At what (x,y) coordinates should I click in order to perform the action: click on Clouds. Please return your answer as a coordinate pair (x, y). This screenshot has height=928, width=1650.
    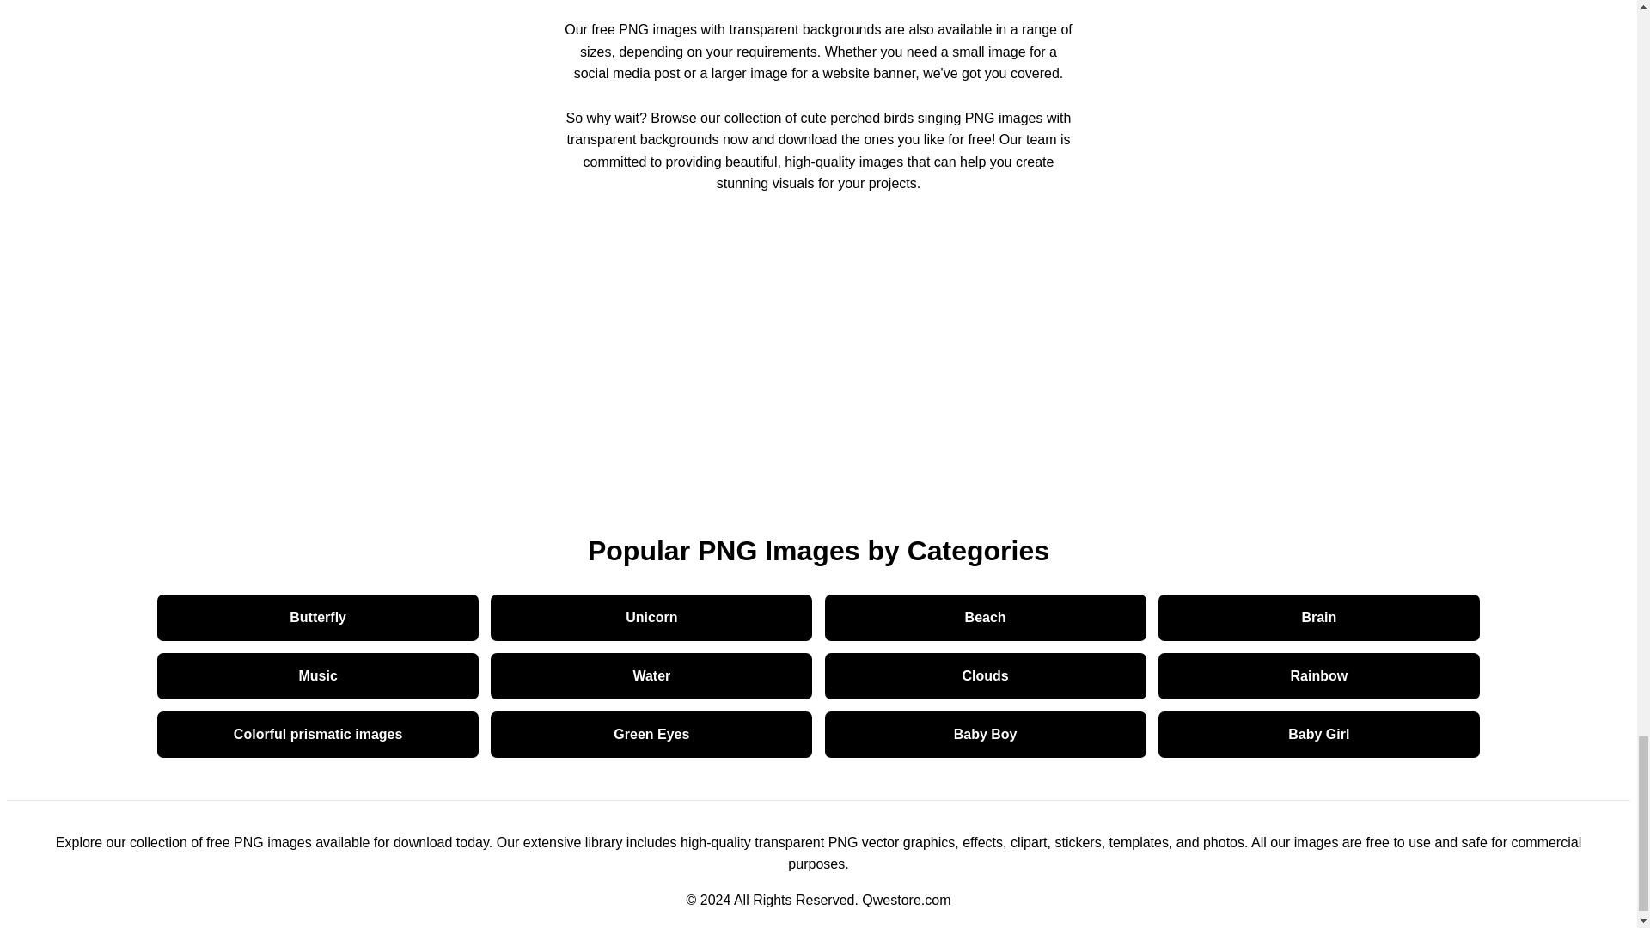
    Looking at the image, I should click on (986, 675).